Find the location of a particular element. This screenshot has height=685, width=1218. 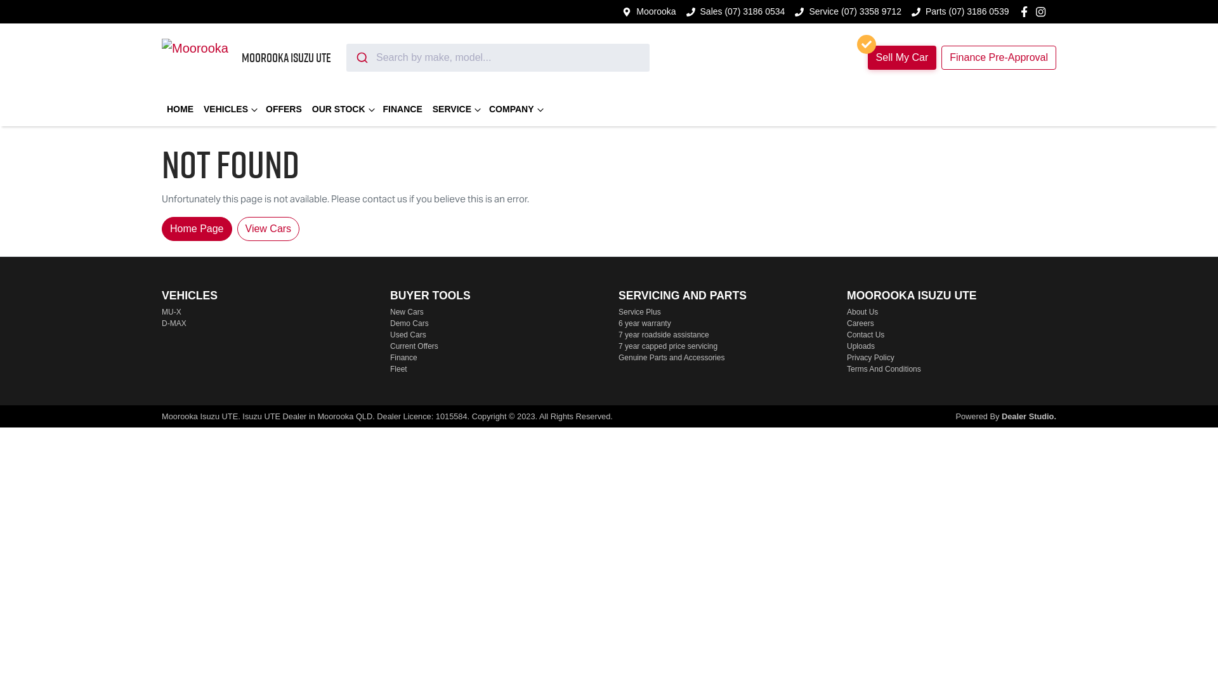

HOME is located at coordinates (180, 109).